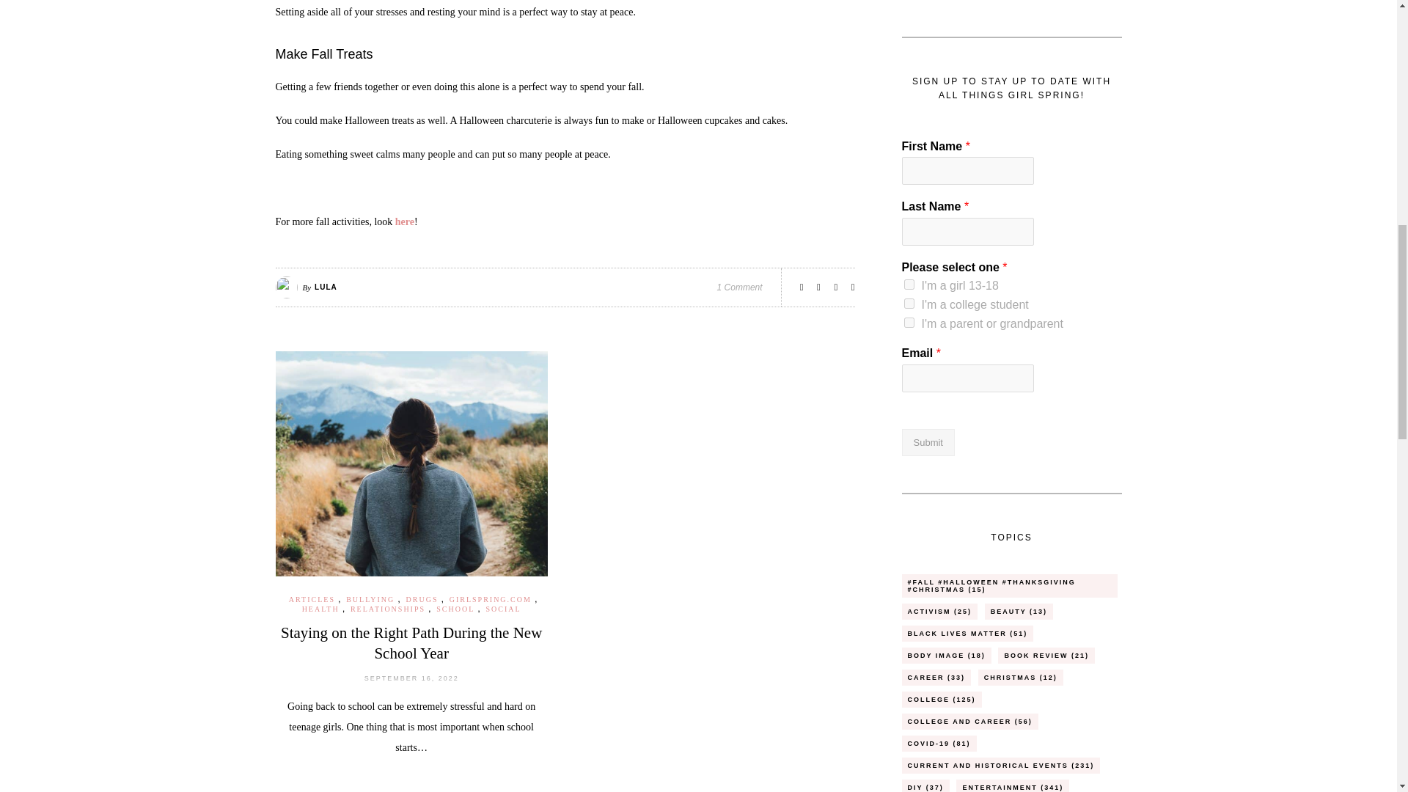 The width and height of the screenshot is (1408, 792). I want to click on I'm a college student , so click(909, 304).